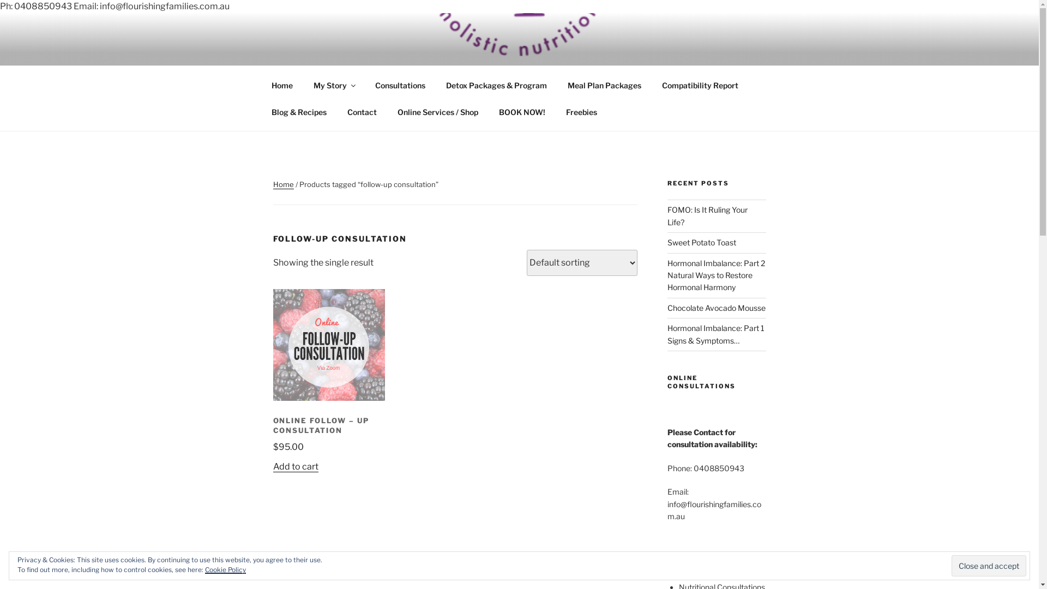 The width and height of the screenshot is (1047, 589). Describe the element at coordinates (283, 184) in the screenshot. I see `Home` at that location.